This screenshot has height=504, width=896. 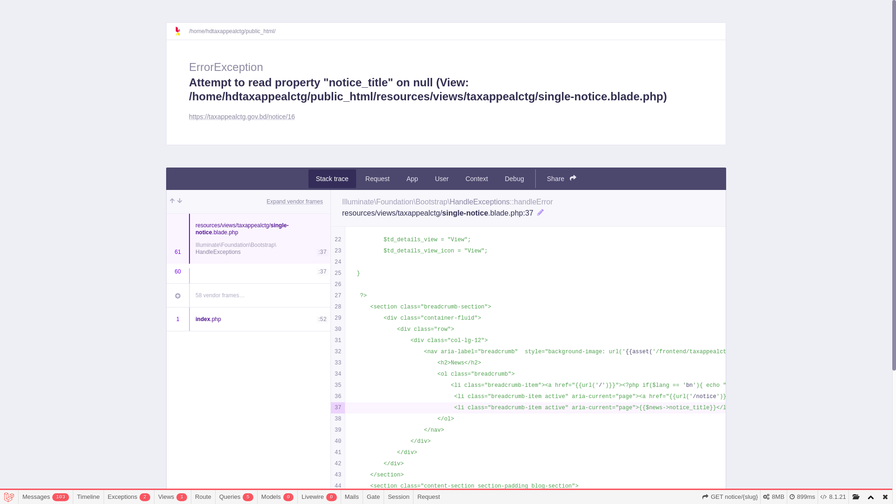 I want to click on Request, so click(x=378, y=179).